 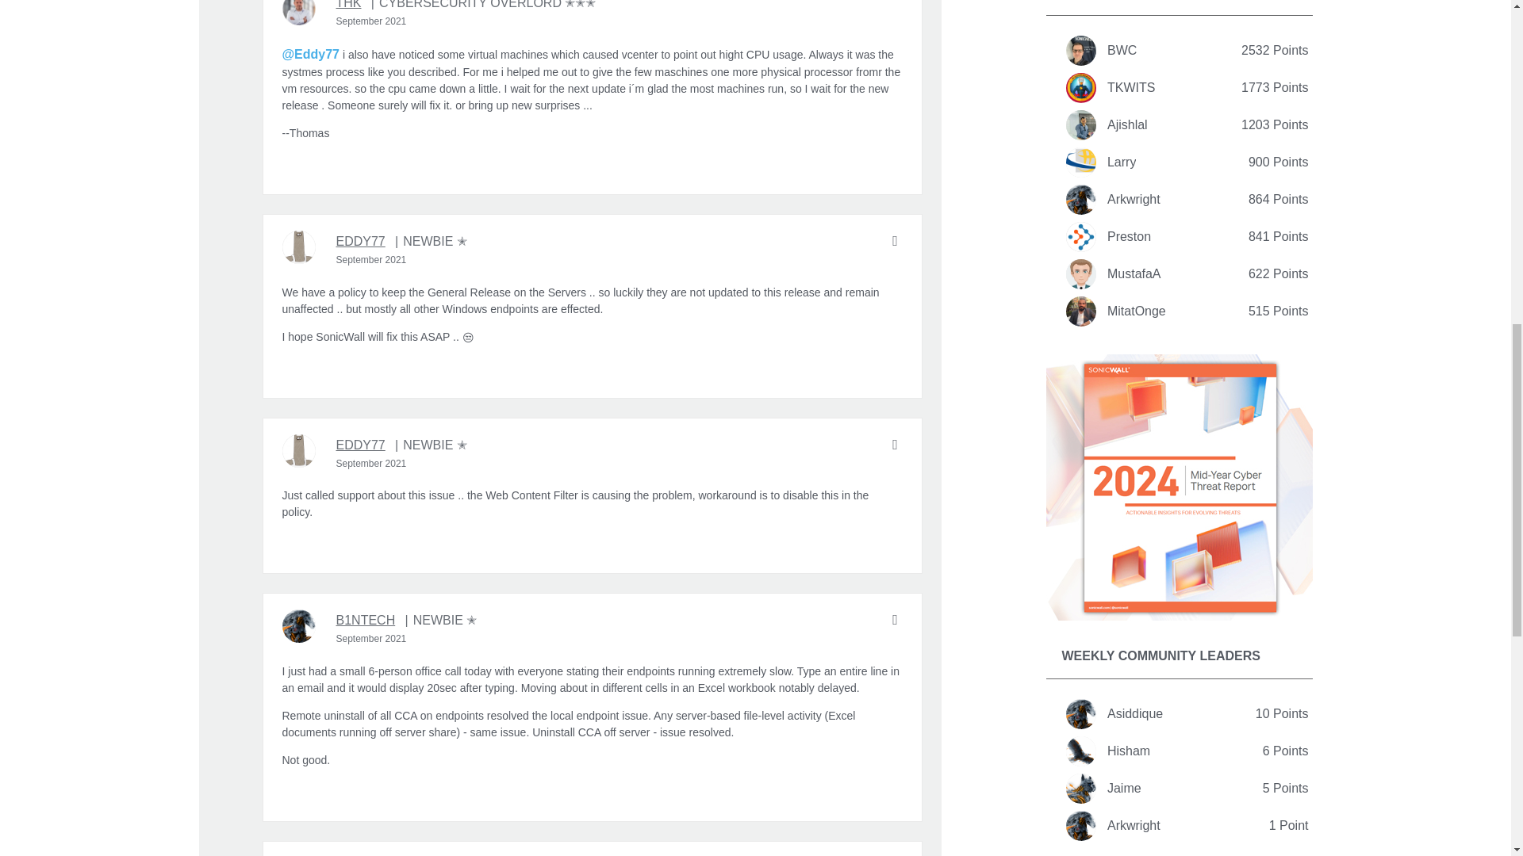 I want to click on September 15 2021 01:58pm, so click(x=371, y=463).